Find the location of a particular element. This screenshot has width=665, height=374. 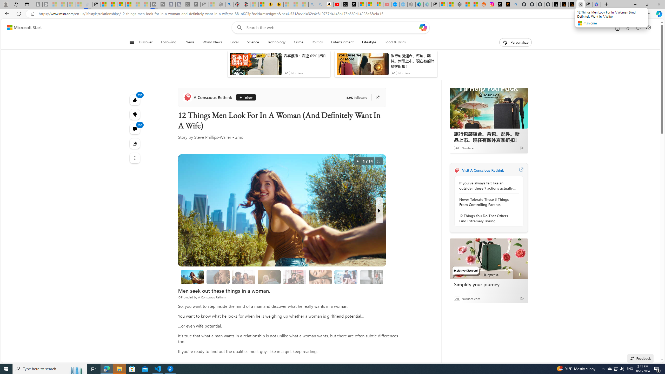

autorotate button is located at coordinates (357, 161).